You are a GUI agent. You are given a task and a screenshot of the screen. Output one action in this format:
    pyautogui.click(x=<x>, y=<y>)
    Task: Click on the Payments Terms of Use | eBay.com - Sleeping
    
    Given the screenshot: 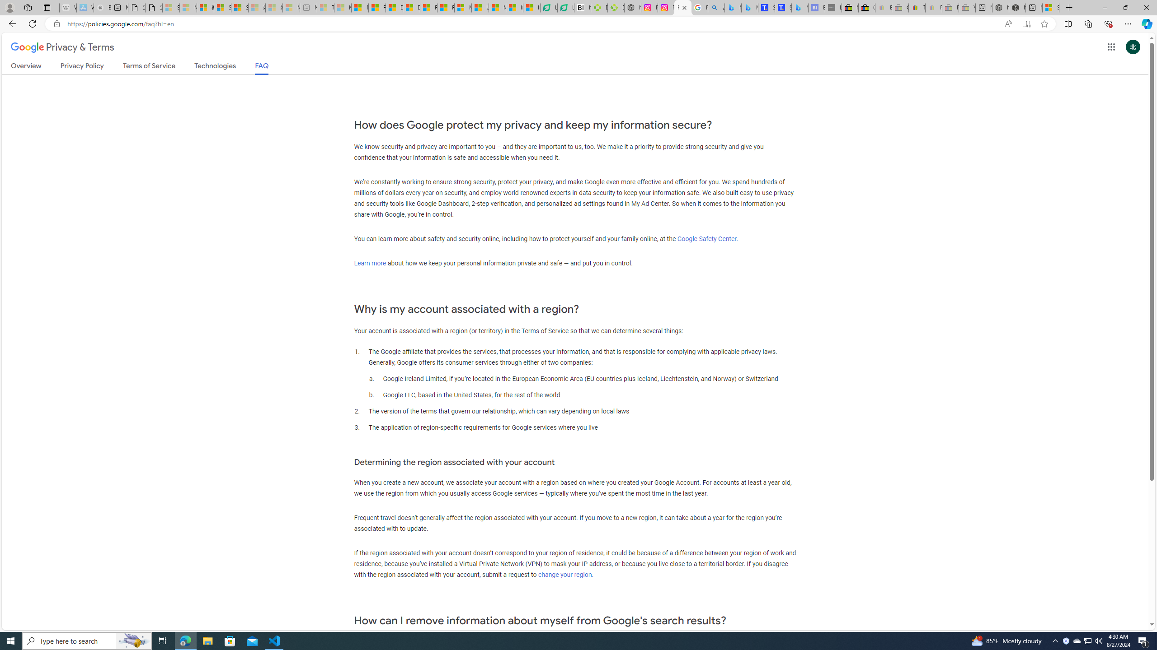 What is the action you would take?
    pyautogui.click(x=934, y=8)
    